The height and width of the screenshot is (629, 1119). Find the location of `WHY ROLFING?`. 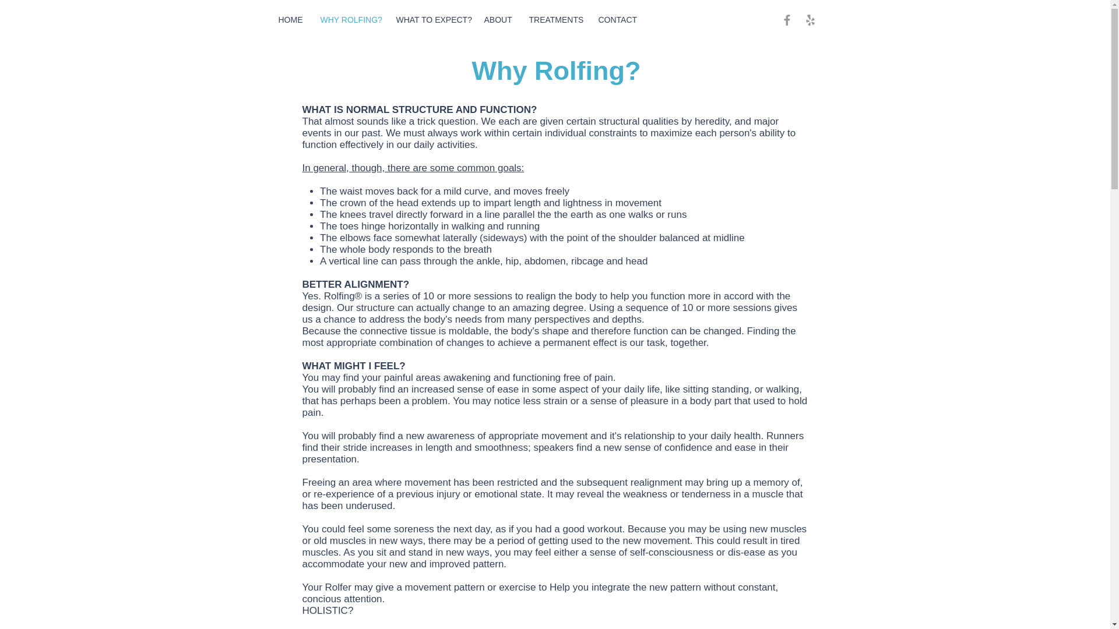

WHY ROLFING? is located at coordinates (349, 20).